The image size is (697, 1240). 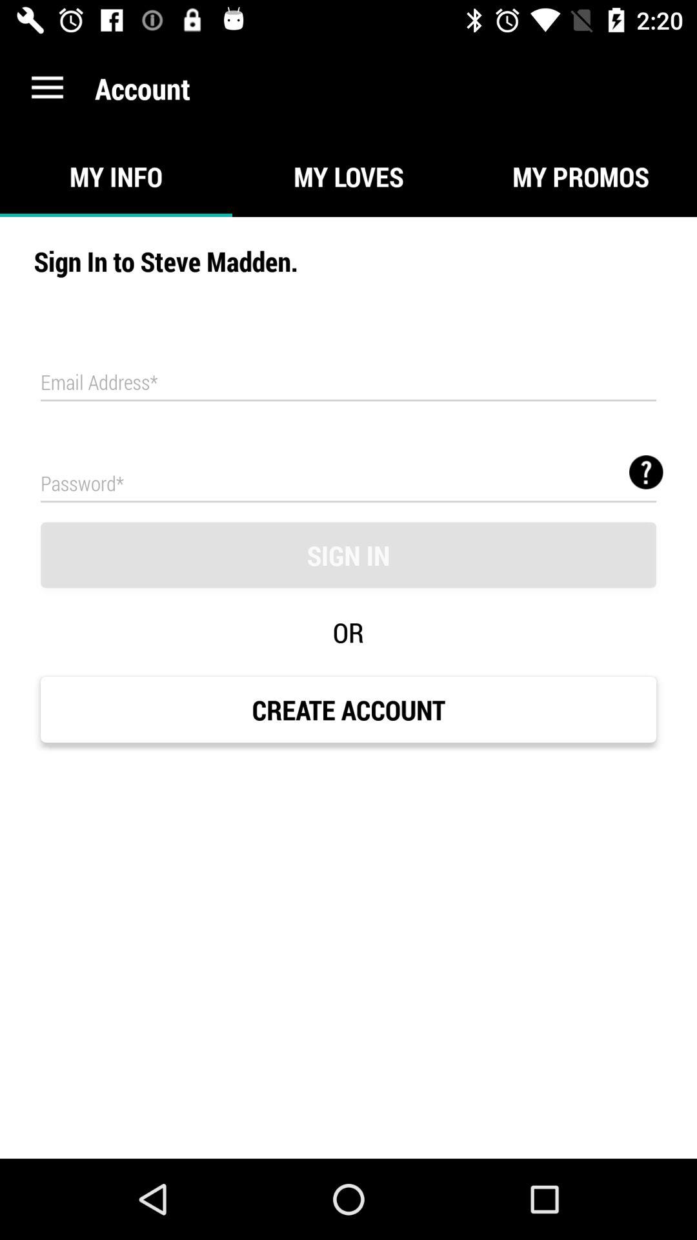 What do you see at coordinates (47, 88) in the screenshot?
I see `launch the item to the left of the account` at bounding box center [47, 88].